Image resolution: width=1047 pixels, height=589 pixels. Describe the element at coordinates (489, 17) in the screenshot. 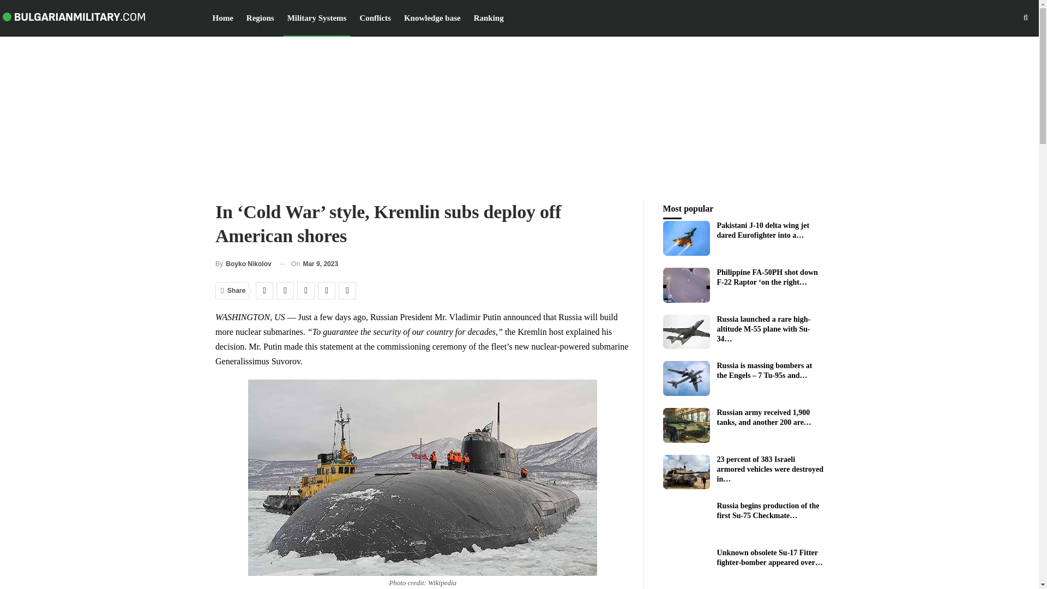

I see `Ranking` at that location.